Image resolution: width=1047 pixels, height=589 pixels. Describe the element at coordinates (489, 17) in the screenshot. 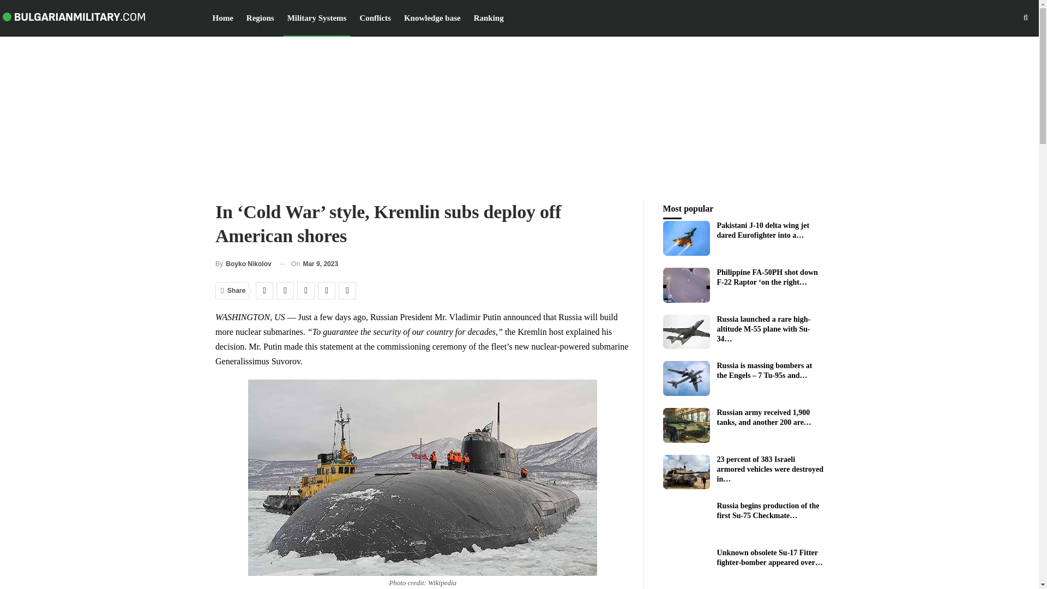

I see `Ranking` at that location.